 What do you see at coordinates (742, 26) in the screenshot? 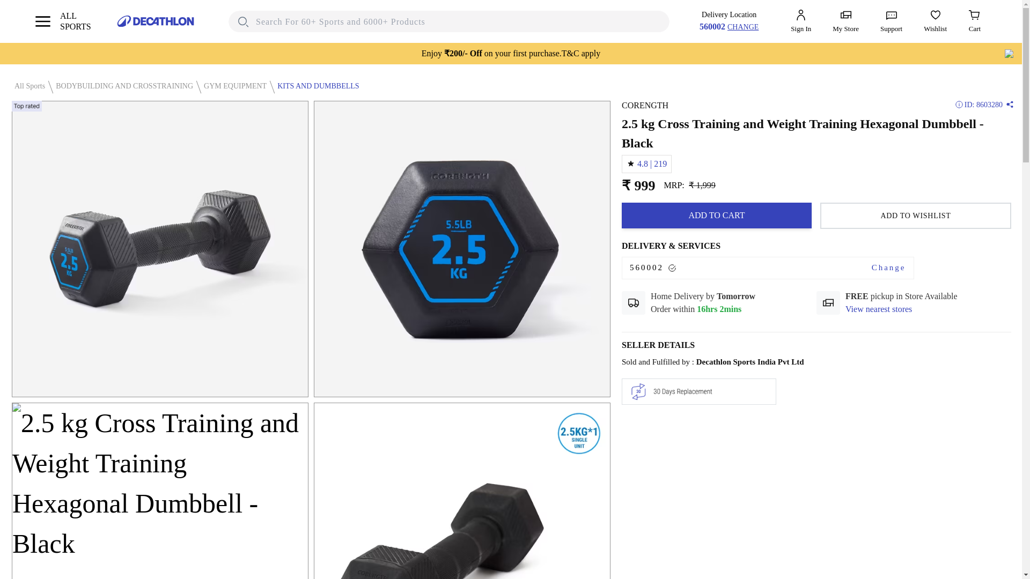
I see `Change` at bounding box center [742, 26].